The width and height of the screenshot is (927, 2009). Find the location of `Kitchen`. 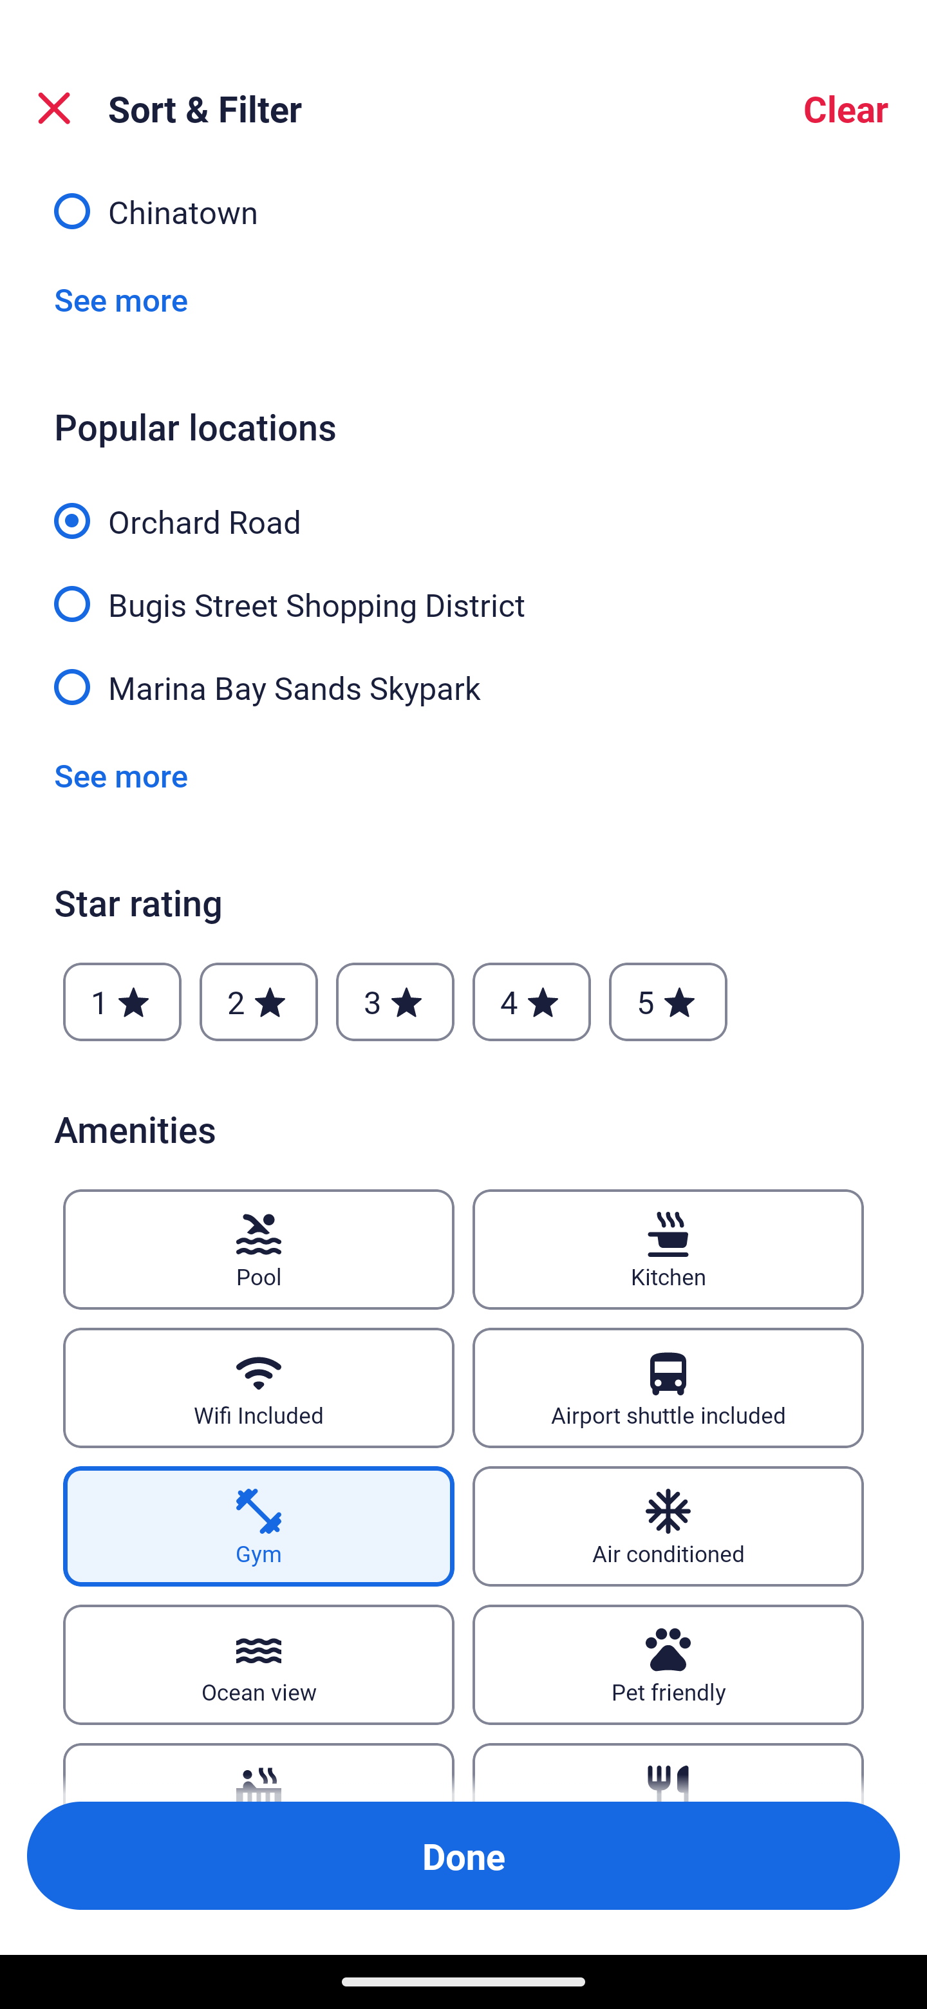

Kitchen is located at coordinates (668, 1249).